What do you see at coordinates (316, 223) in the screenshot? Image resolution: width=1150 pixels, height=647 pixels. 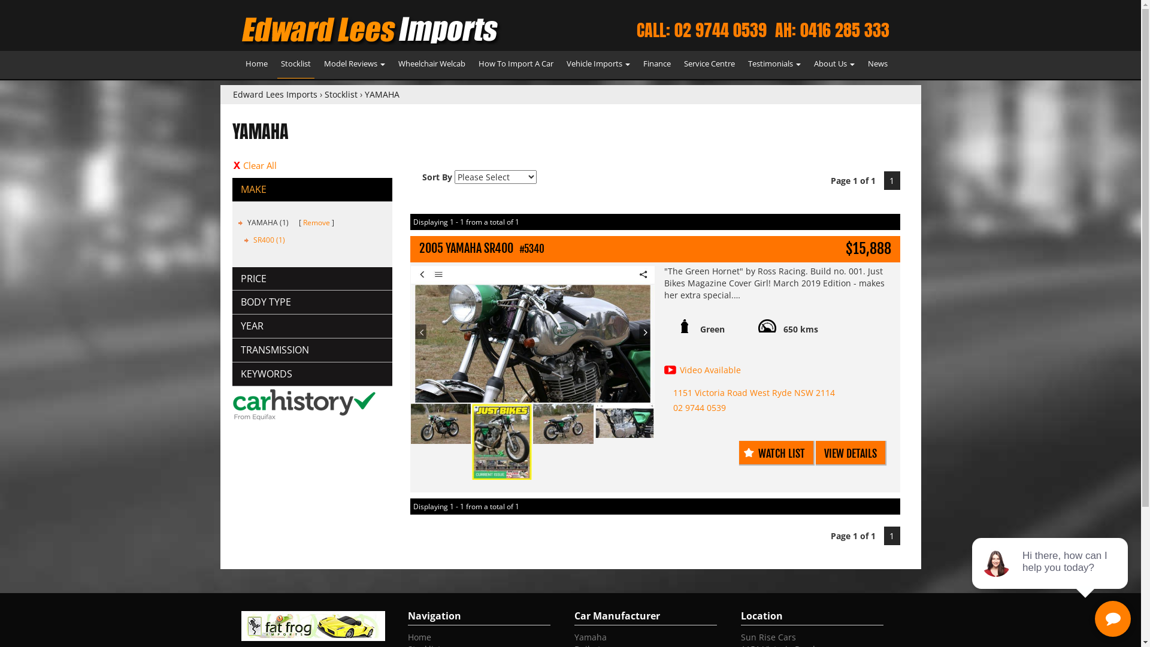 I see `Remove` at bounding box center [316, 223].